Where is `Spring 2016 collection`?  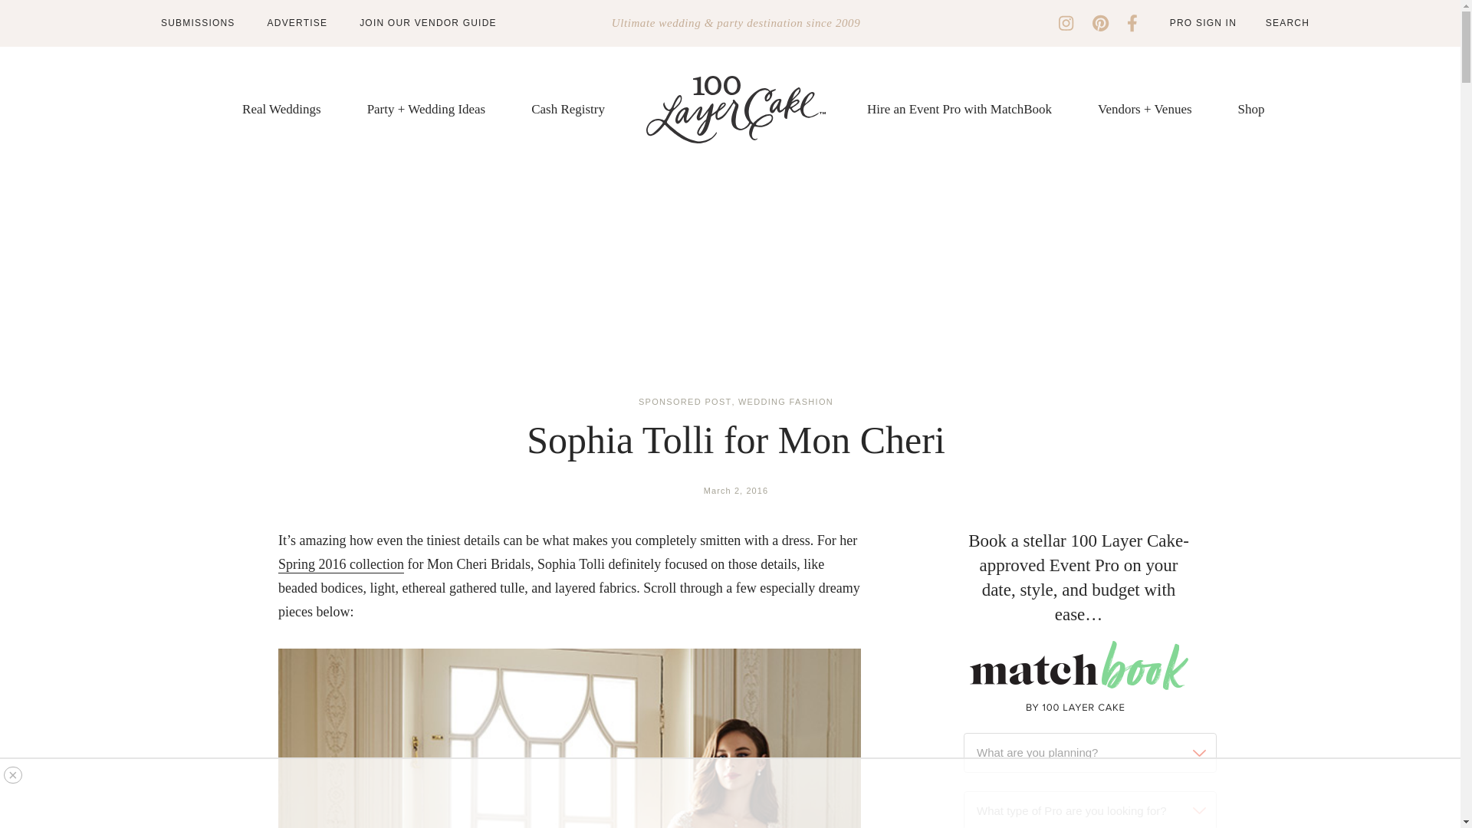 Spring 2016 collection is located at coordinates (340, 564).